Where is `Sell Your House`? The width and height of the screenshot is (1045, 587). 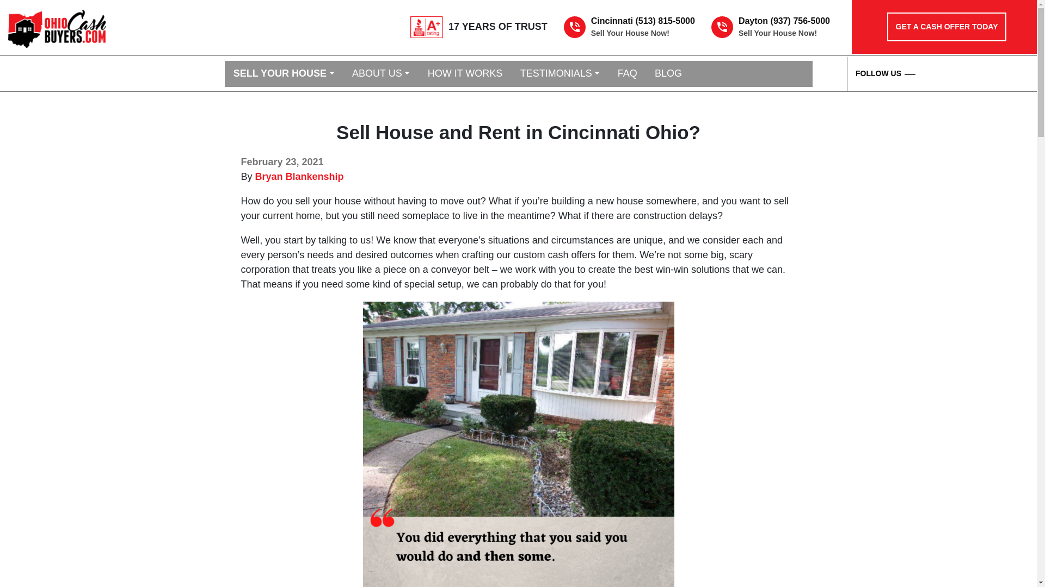
Sell Your House is located at coordinates (283, 74).